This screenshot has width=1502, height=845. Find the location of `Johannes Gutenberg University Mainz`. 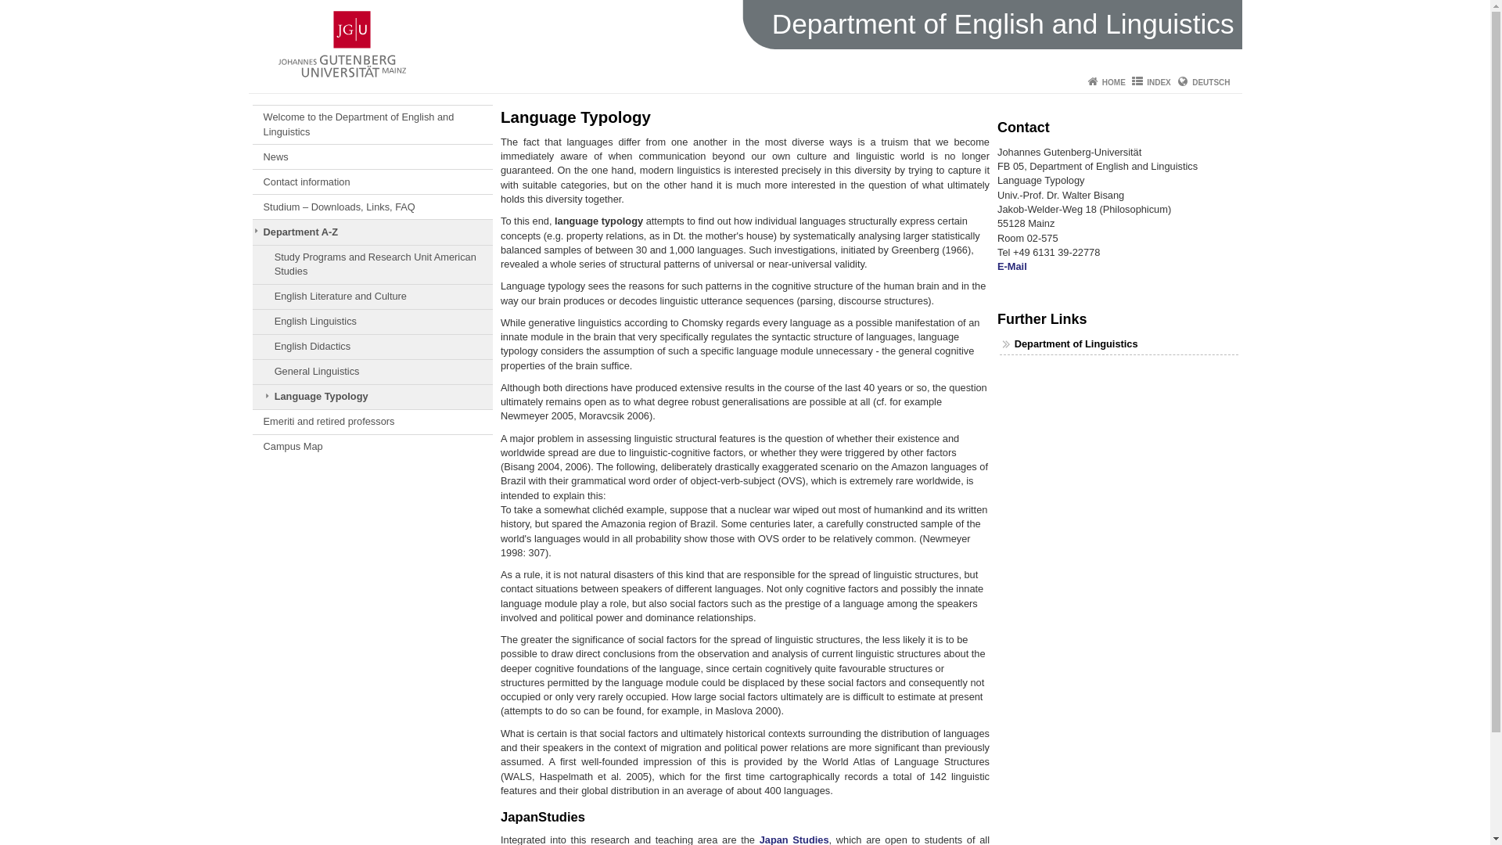

Johannes Gutenberg University Mainz is located at coordinates (341, 44).